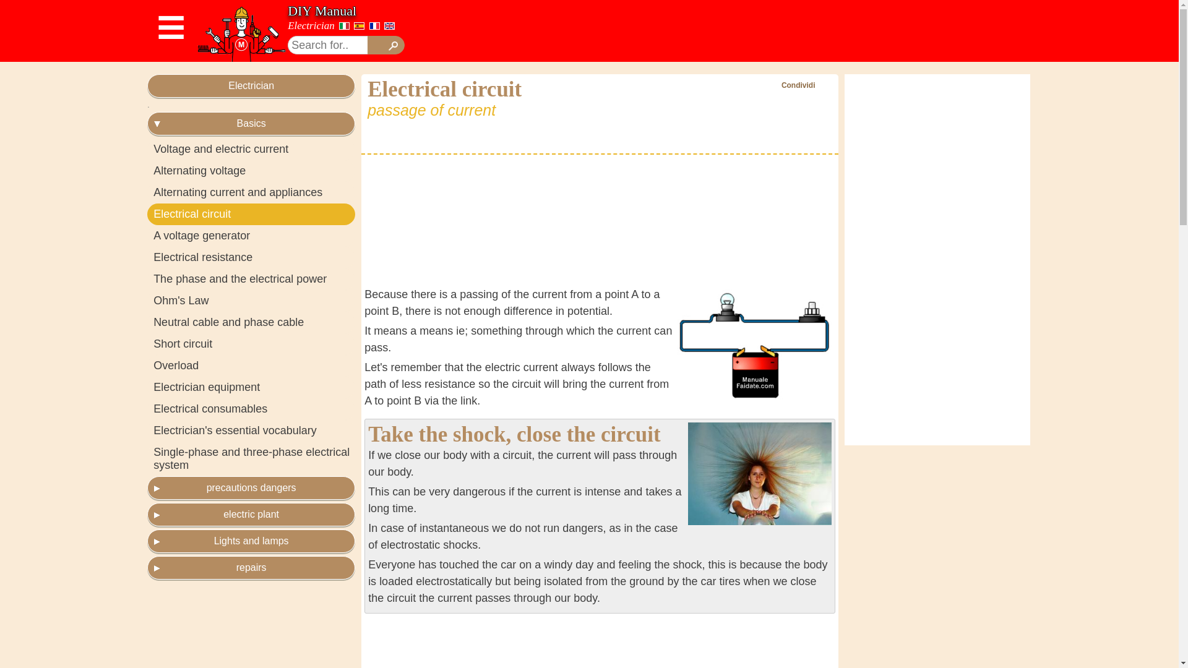 This screenshot has height=668, width=1188. I want to click on DIY Manual, so click(322, 11).